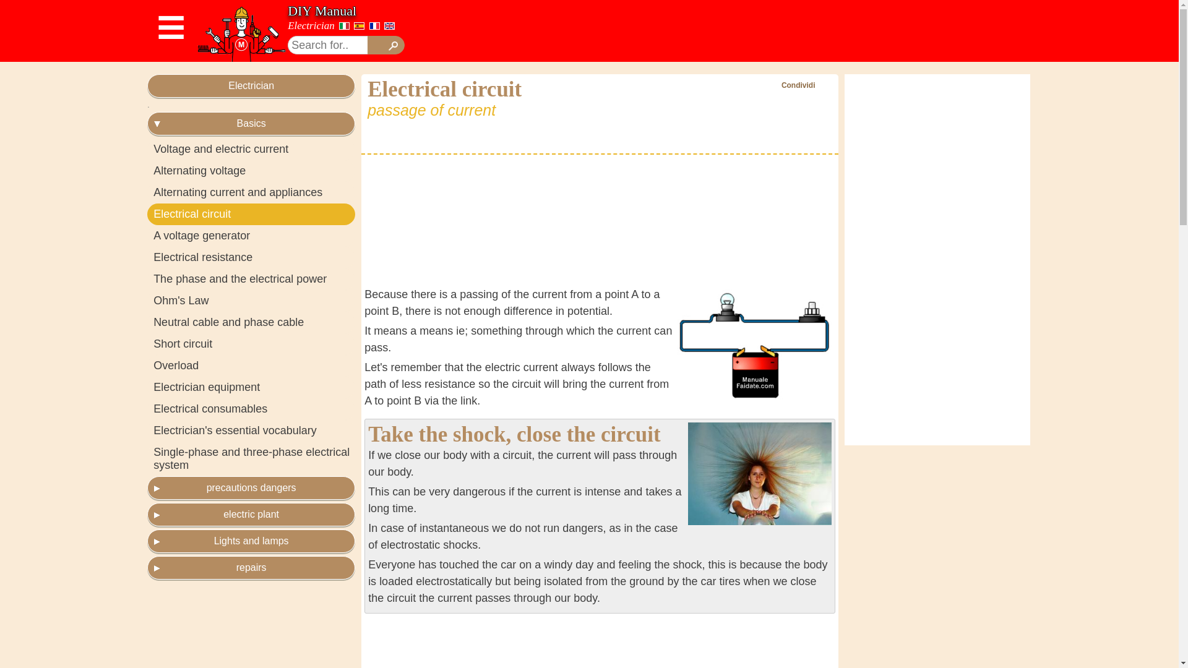 This screenshot has height=668, width=1188. I want to click on DIY Manual, so click(322, 11).